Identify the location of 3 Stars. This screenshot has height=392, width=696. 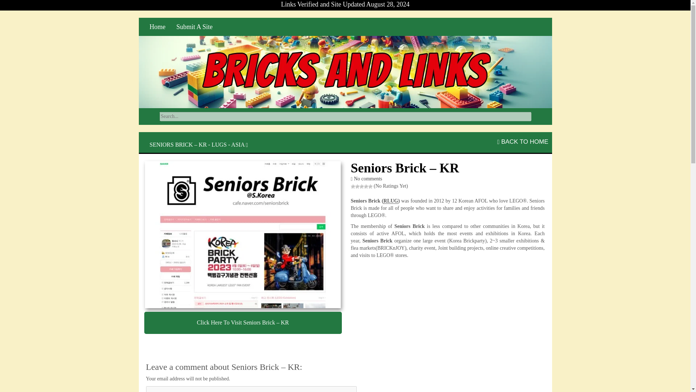
(362, 186).